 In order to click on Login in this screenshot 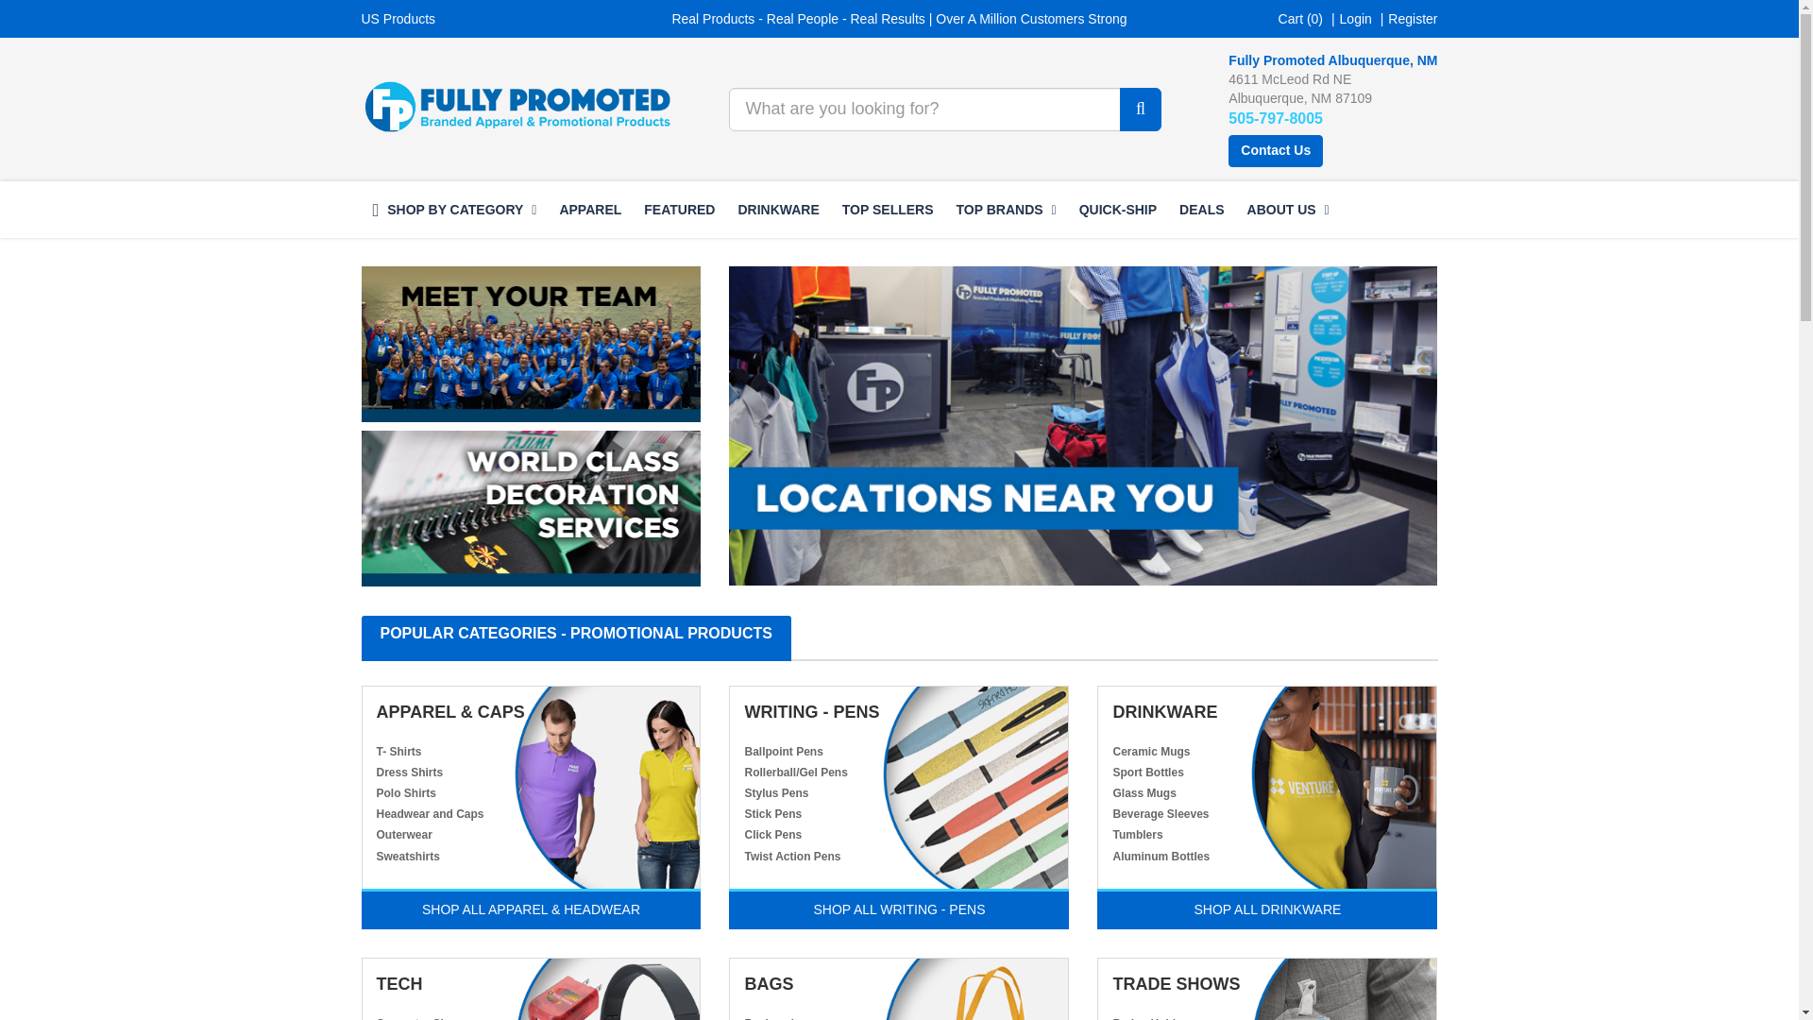, I will do `click(1356, 19)`.